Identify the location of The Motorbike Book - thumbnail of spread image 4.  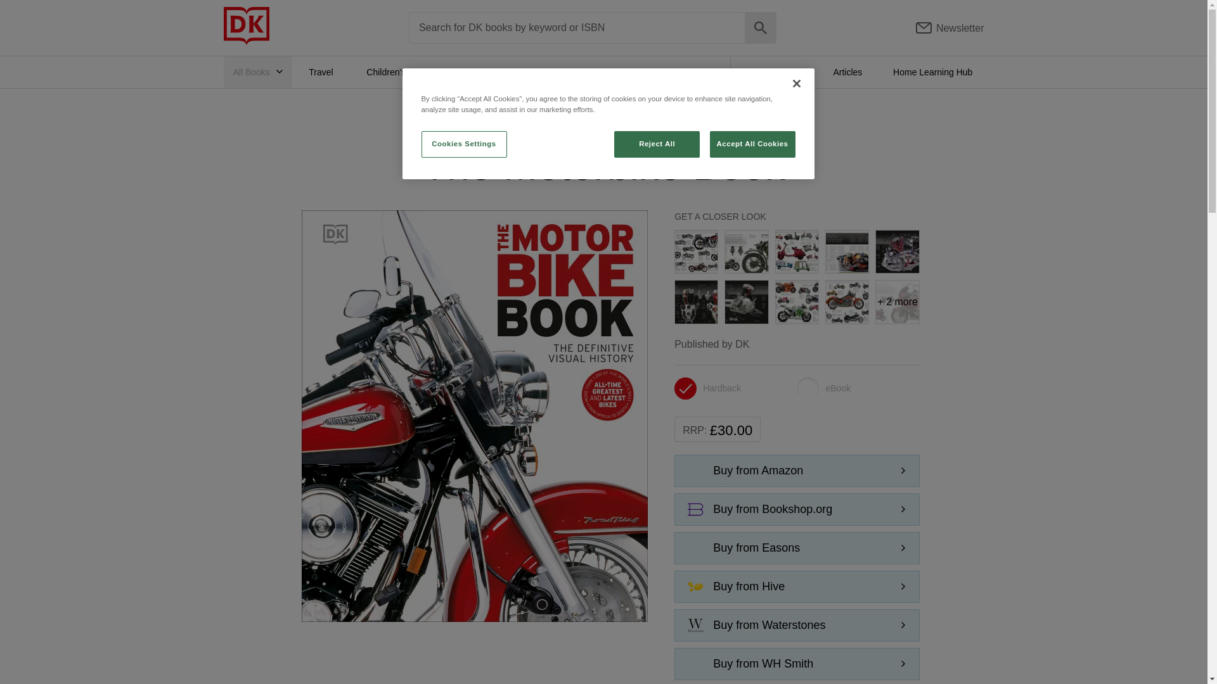
(847, 251).